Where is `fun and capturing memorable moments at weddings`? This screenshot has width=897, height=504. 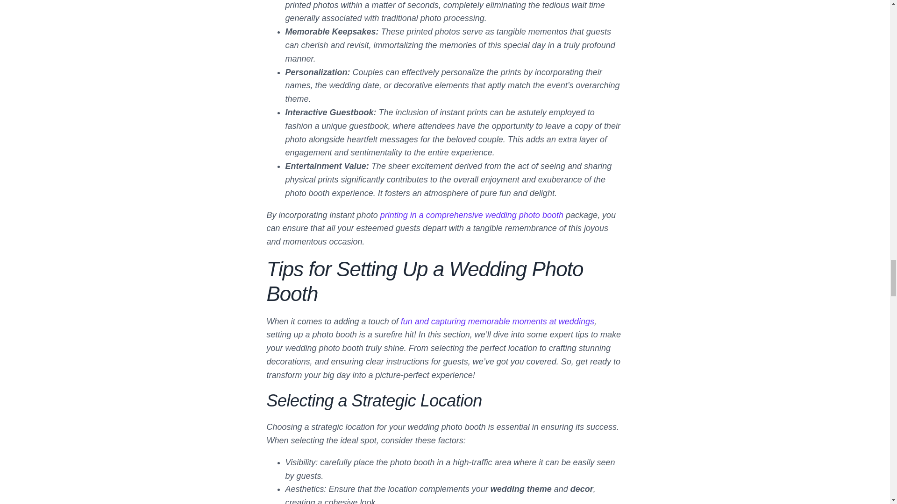
fun and capturing memorable moments at weddings is located at coordinates (497, 321).